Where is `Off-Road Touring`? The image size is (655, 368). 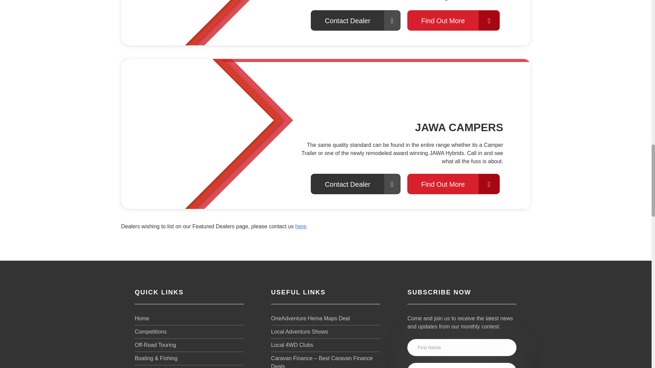 Off-Road Touring is located at coordinates (189, 345).